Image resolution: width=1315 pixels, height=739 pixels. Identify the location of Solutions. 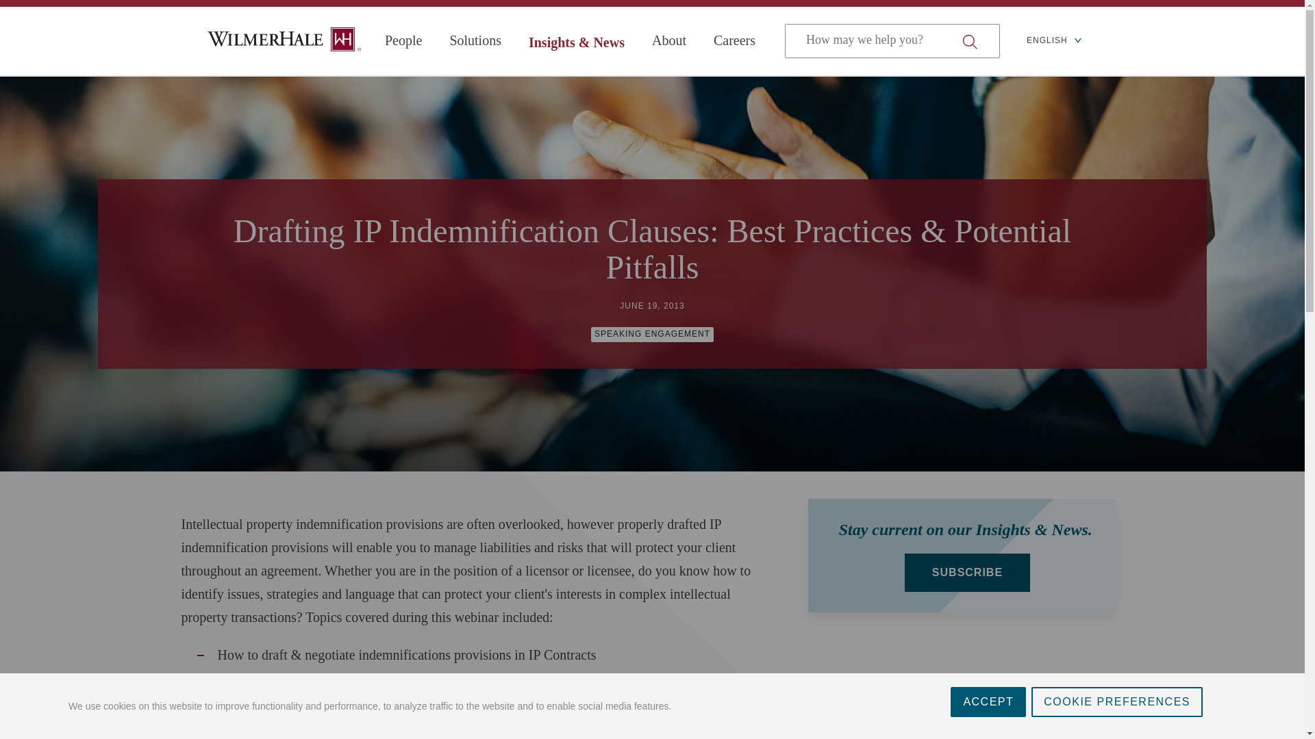
(475, 40).